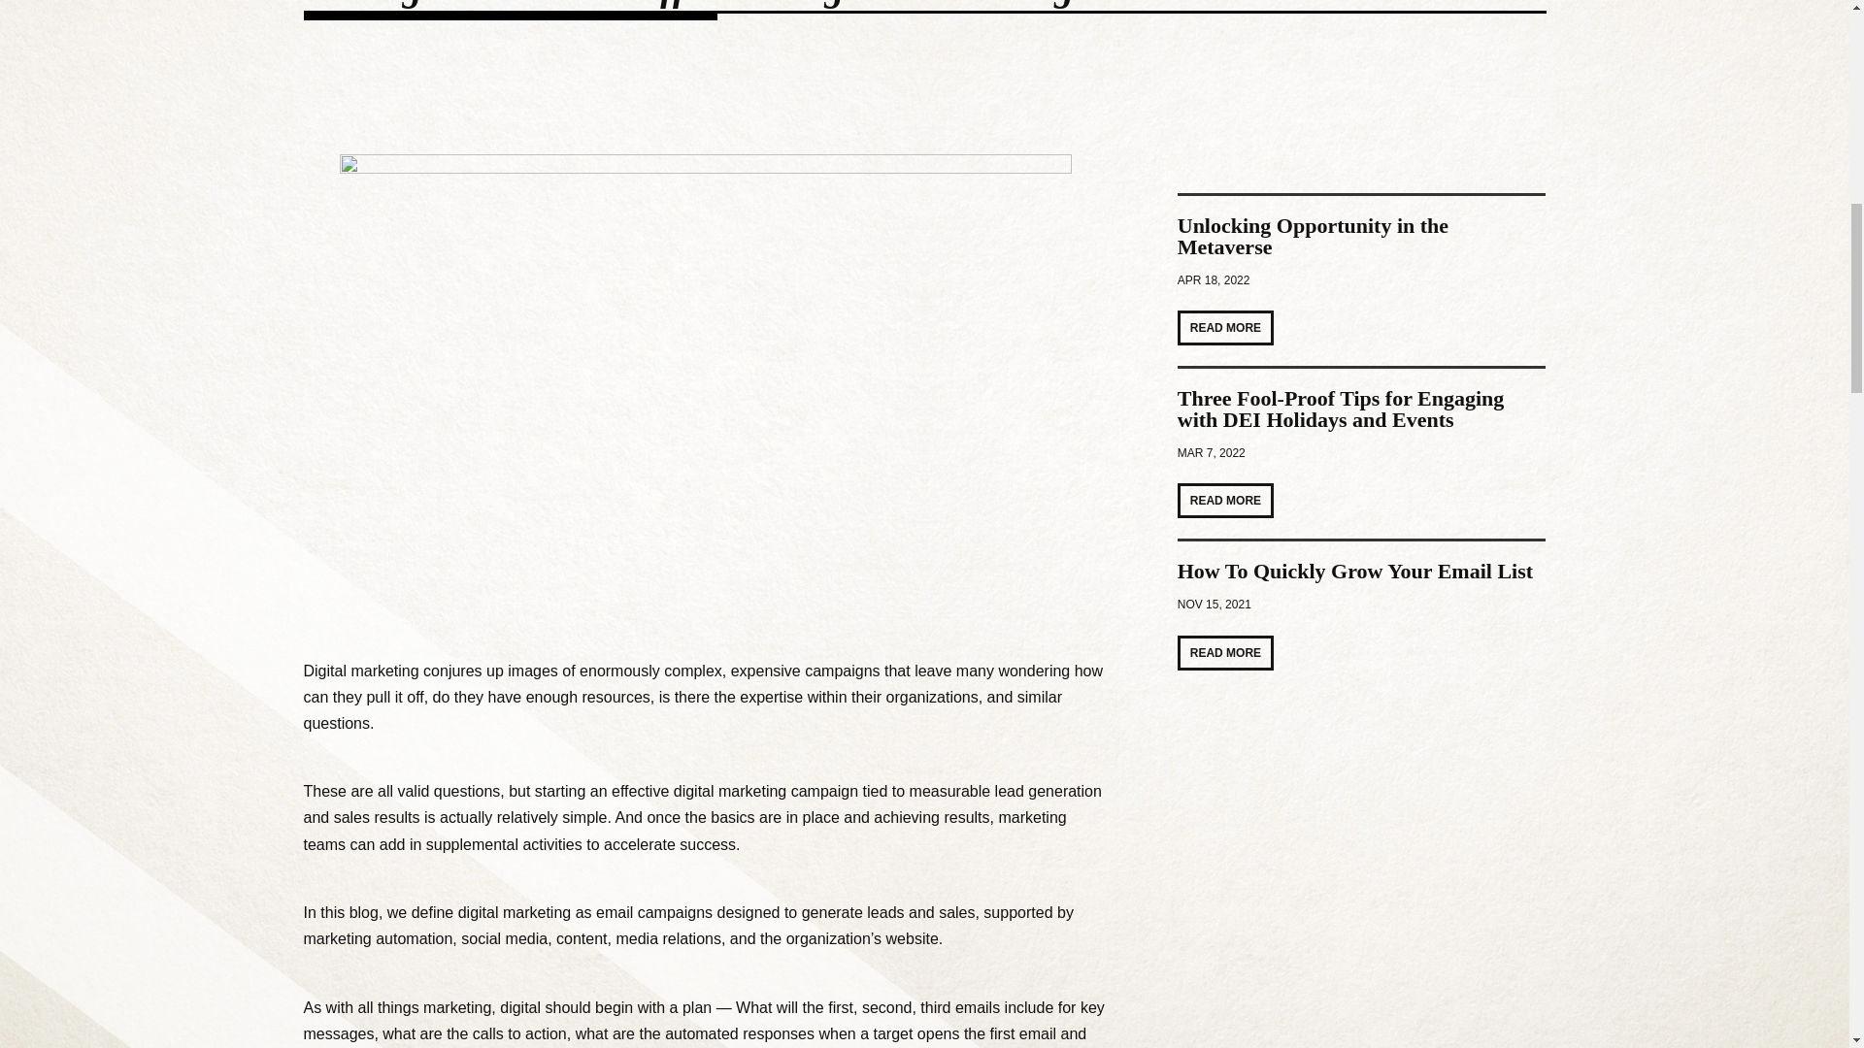 The height and width of the screenshot is (1048, 1864). What do you see at coordinates (1225, 500) in the screenshot?
I see `READ MORE` at bounding box center [1225, 500].